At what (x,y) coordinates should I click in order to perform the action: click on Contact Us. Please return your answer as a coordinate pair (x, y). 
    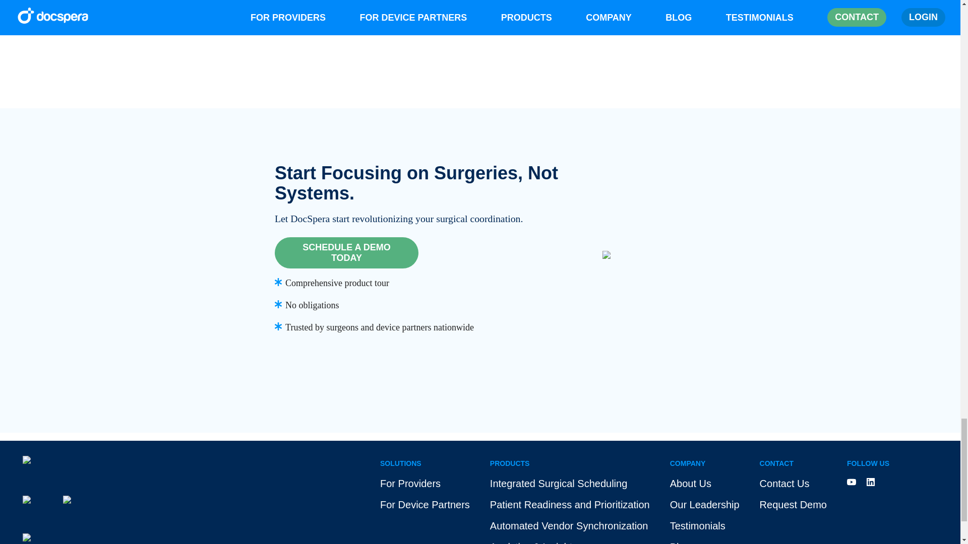
    Looking at the image, I should click on (793, 492).